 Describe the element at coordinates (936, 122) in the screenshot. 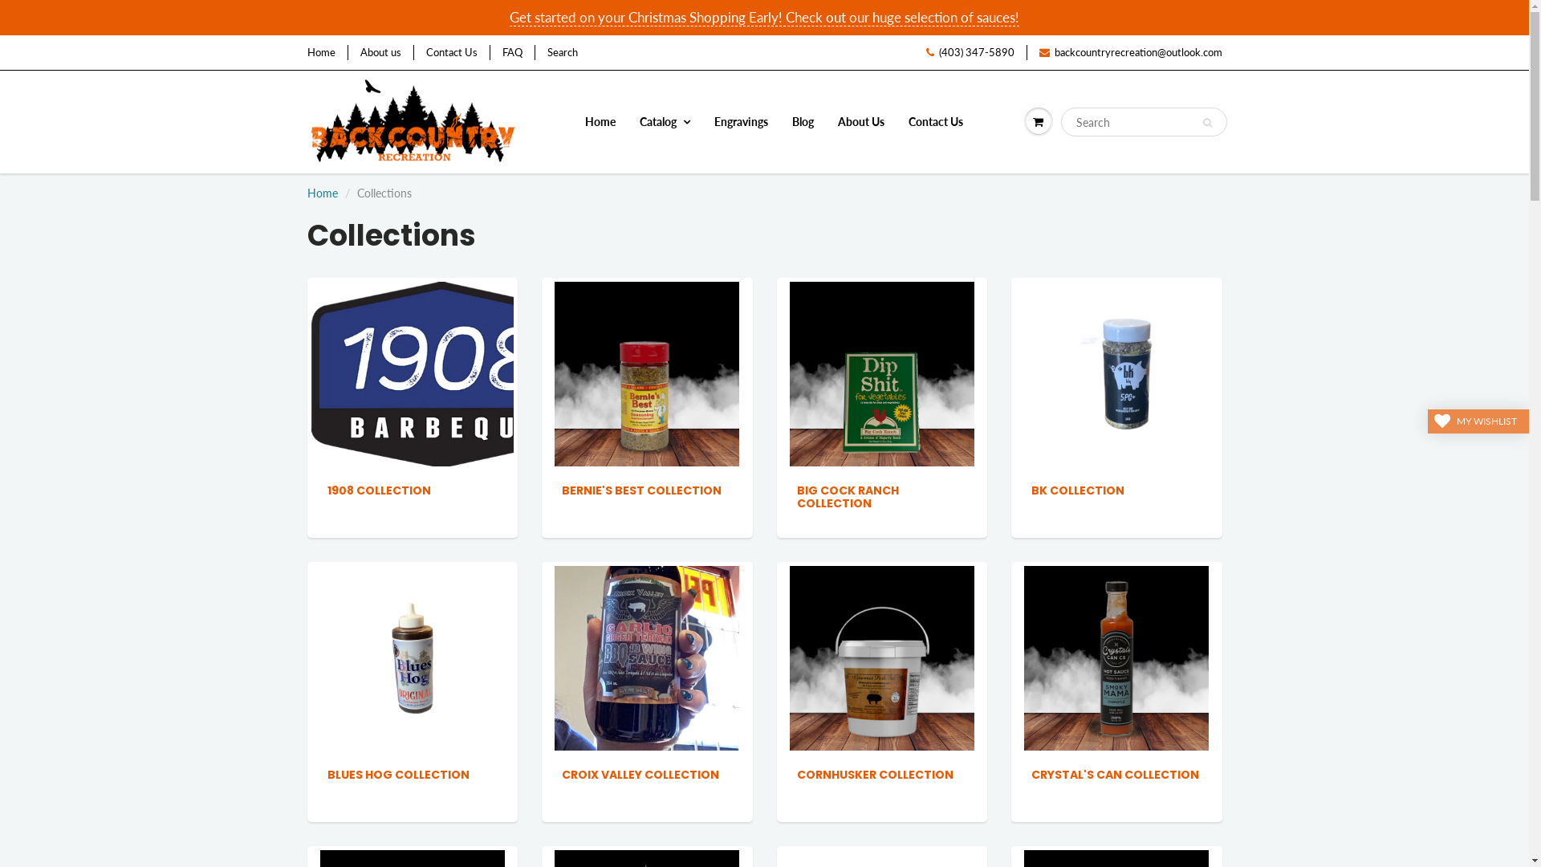

I see `Contact Us` at that location.